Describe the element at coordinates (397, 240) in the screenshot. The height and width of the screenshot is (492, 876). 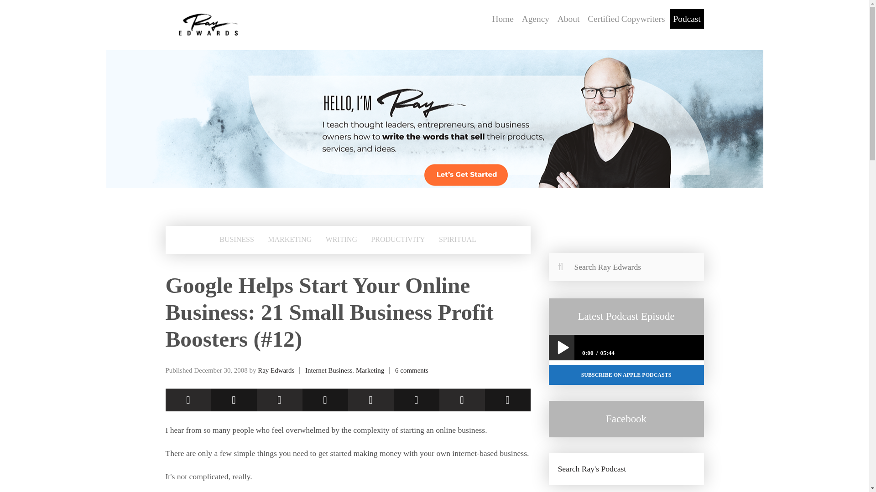
I see `PRODUCTIVITY` at that location.